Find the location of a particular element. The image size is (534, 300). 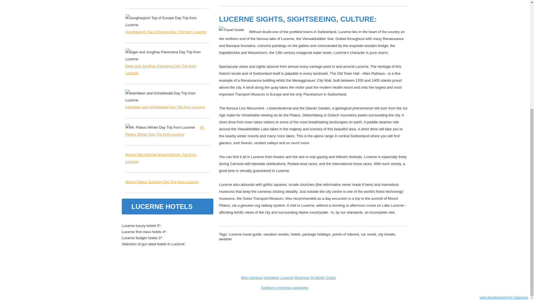

Zurich is located at coordinates (331, 277).